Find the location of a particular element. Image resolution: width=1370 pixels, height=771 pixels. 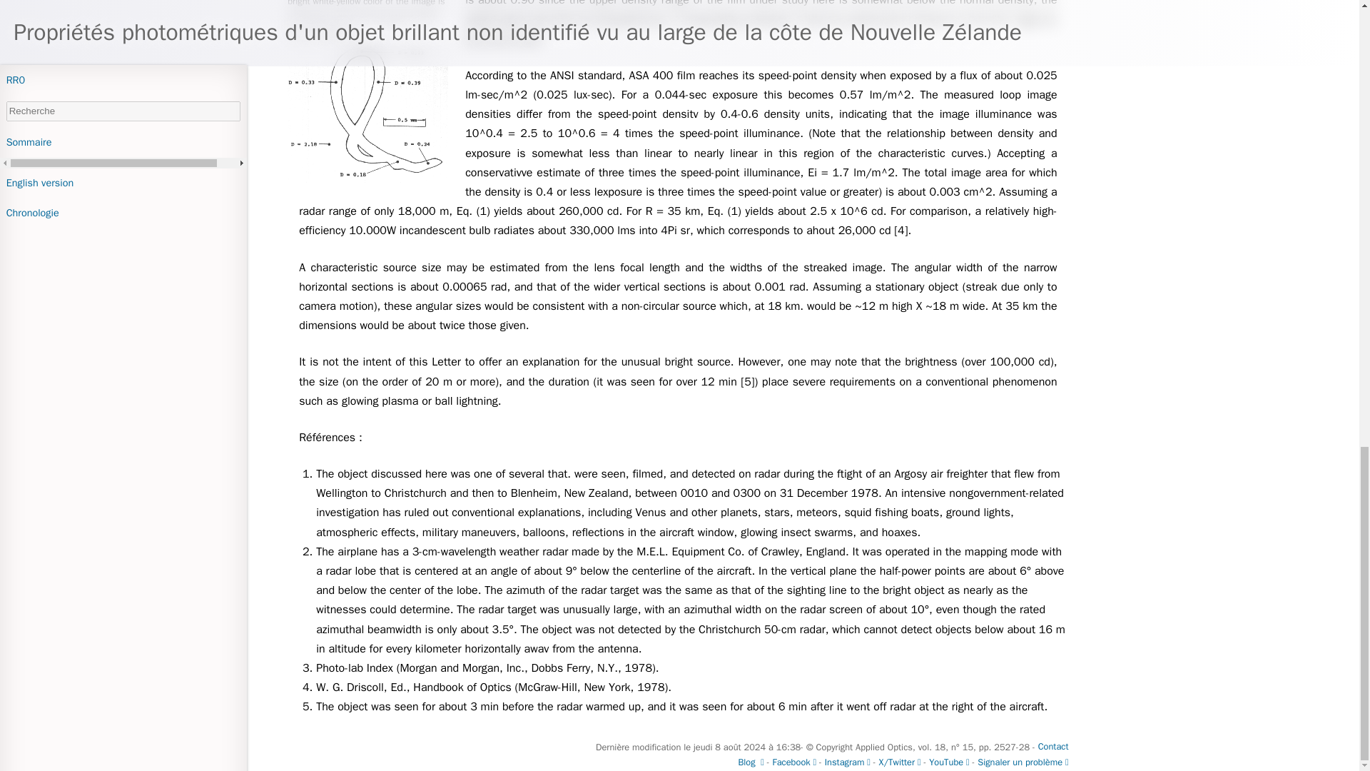

Facebook is located at coordinates (793, 762).